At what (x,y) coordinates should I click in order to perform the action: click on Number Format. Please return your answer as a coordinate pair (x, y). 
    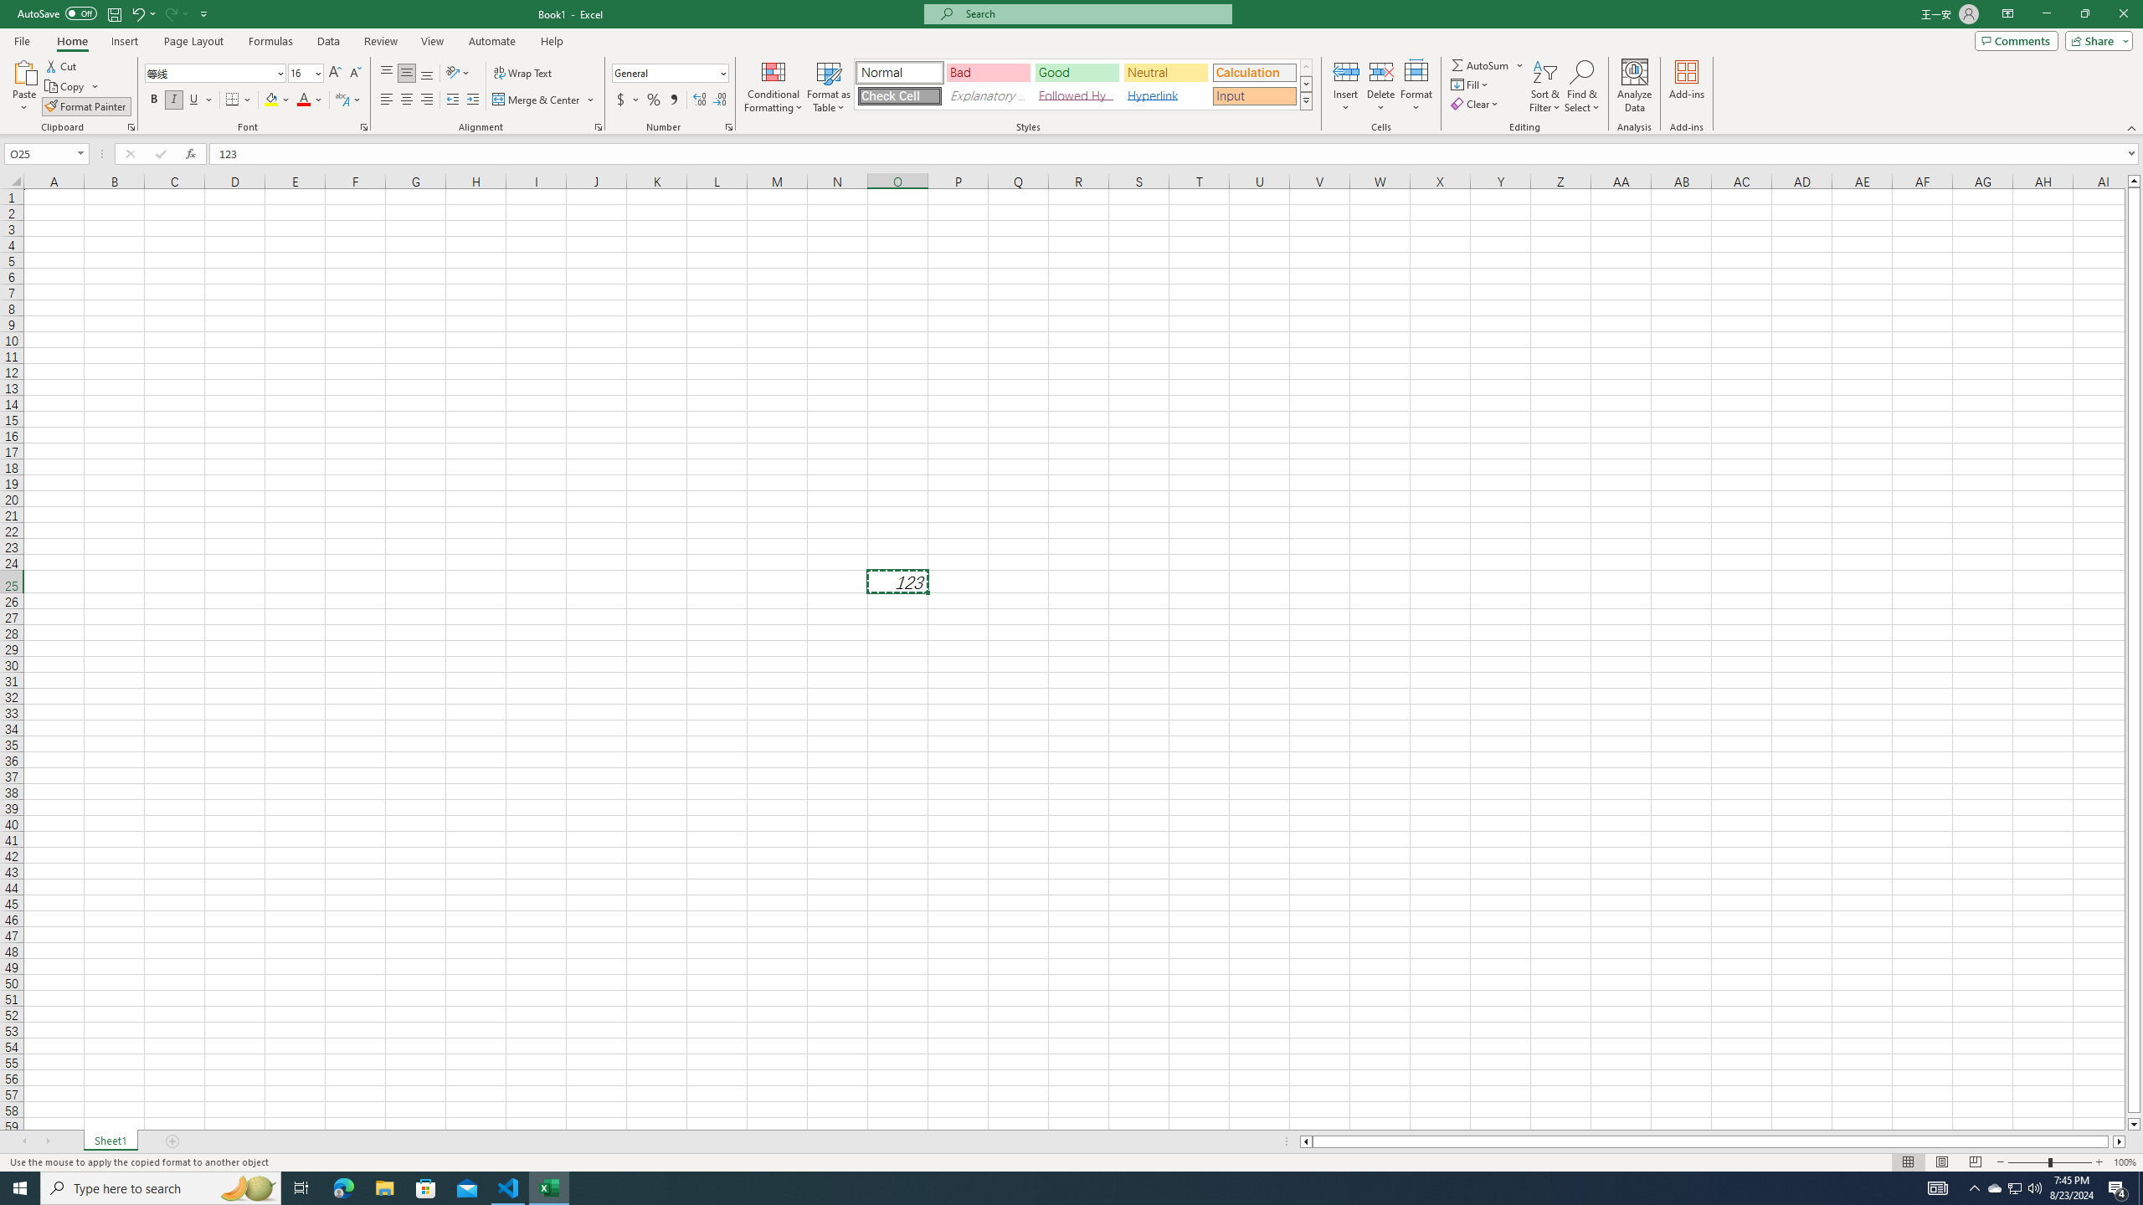
    Looking at the image, I should click on (665, 72).